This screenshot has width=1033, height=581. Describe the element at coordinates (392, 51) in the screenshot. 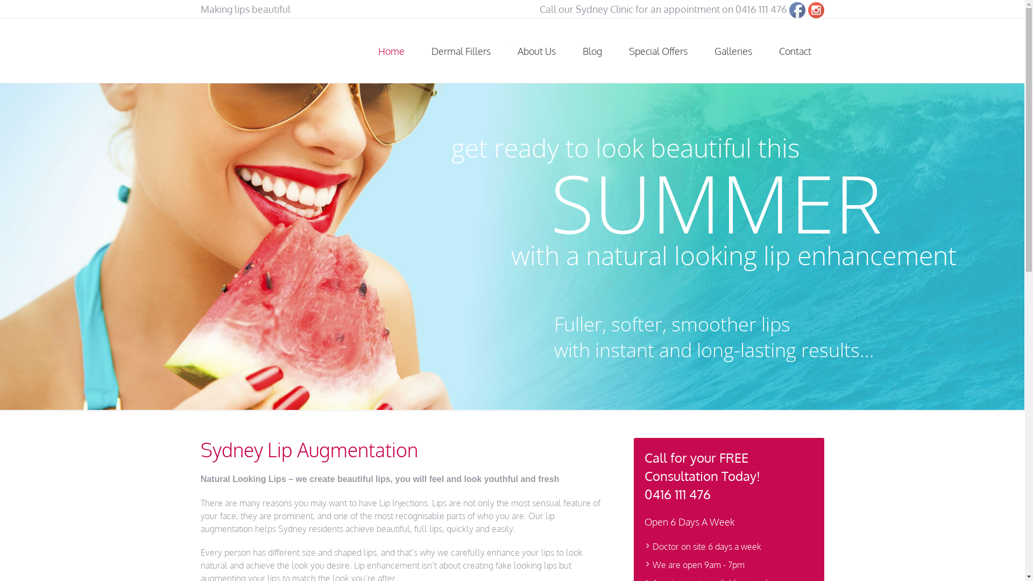

I see `Home` at that location.